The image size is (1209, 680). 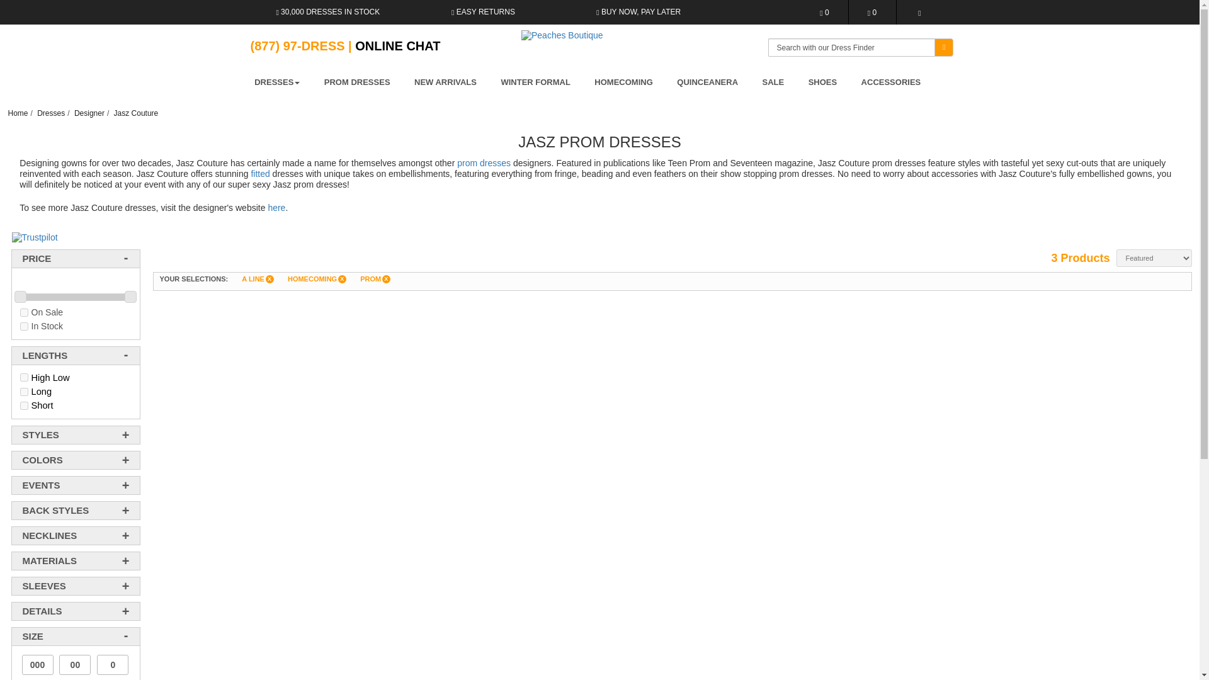 I want to click on 0, so click(x=871, y=12).